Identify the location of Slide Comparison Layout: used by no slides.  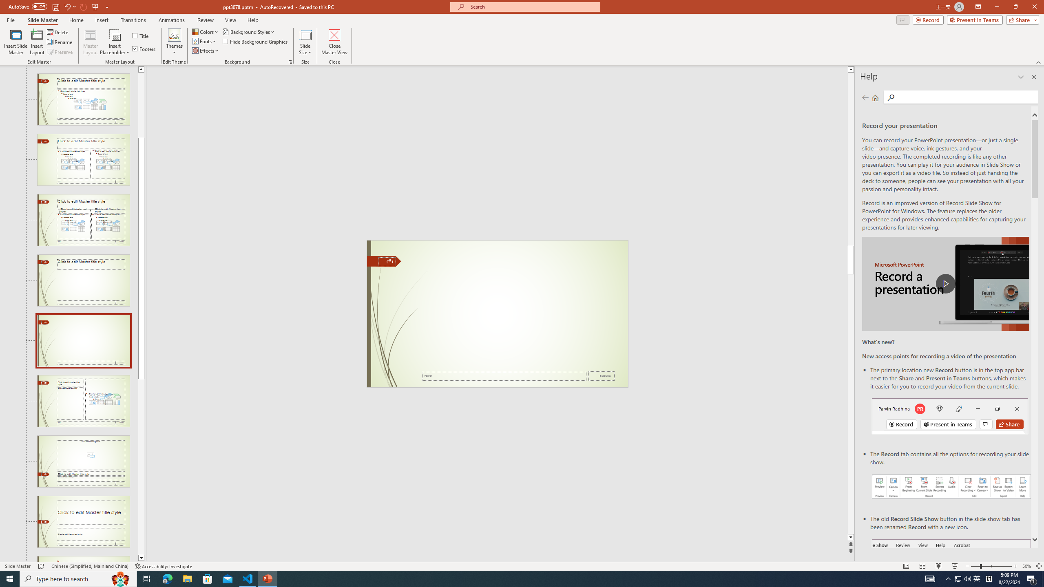
(83, 220).